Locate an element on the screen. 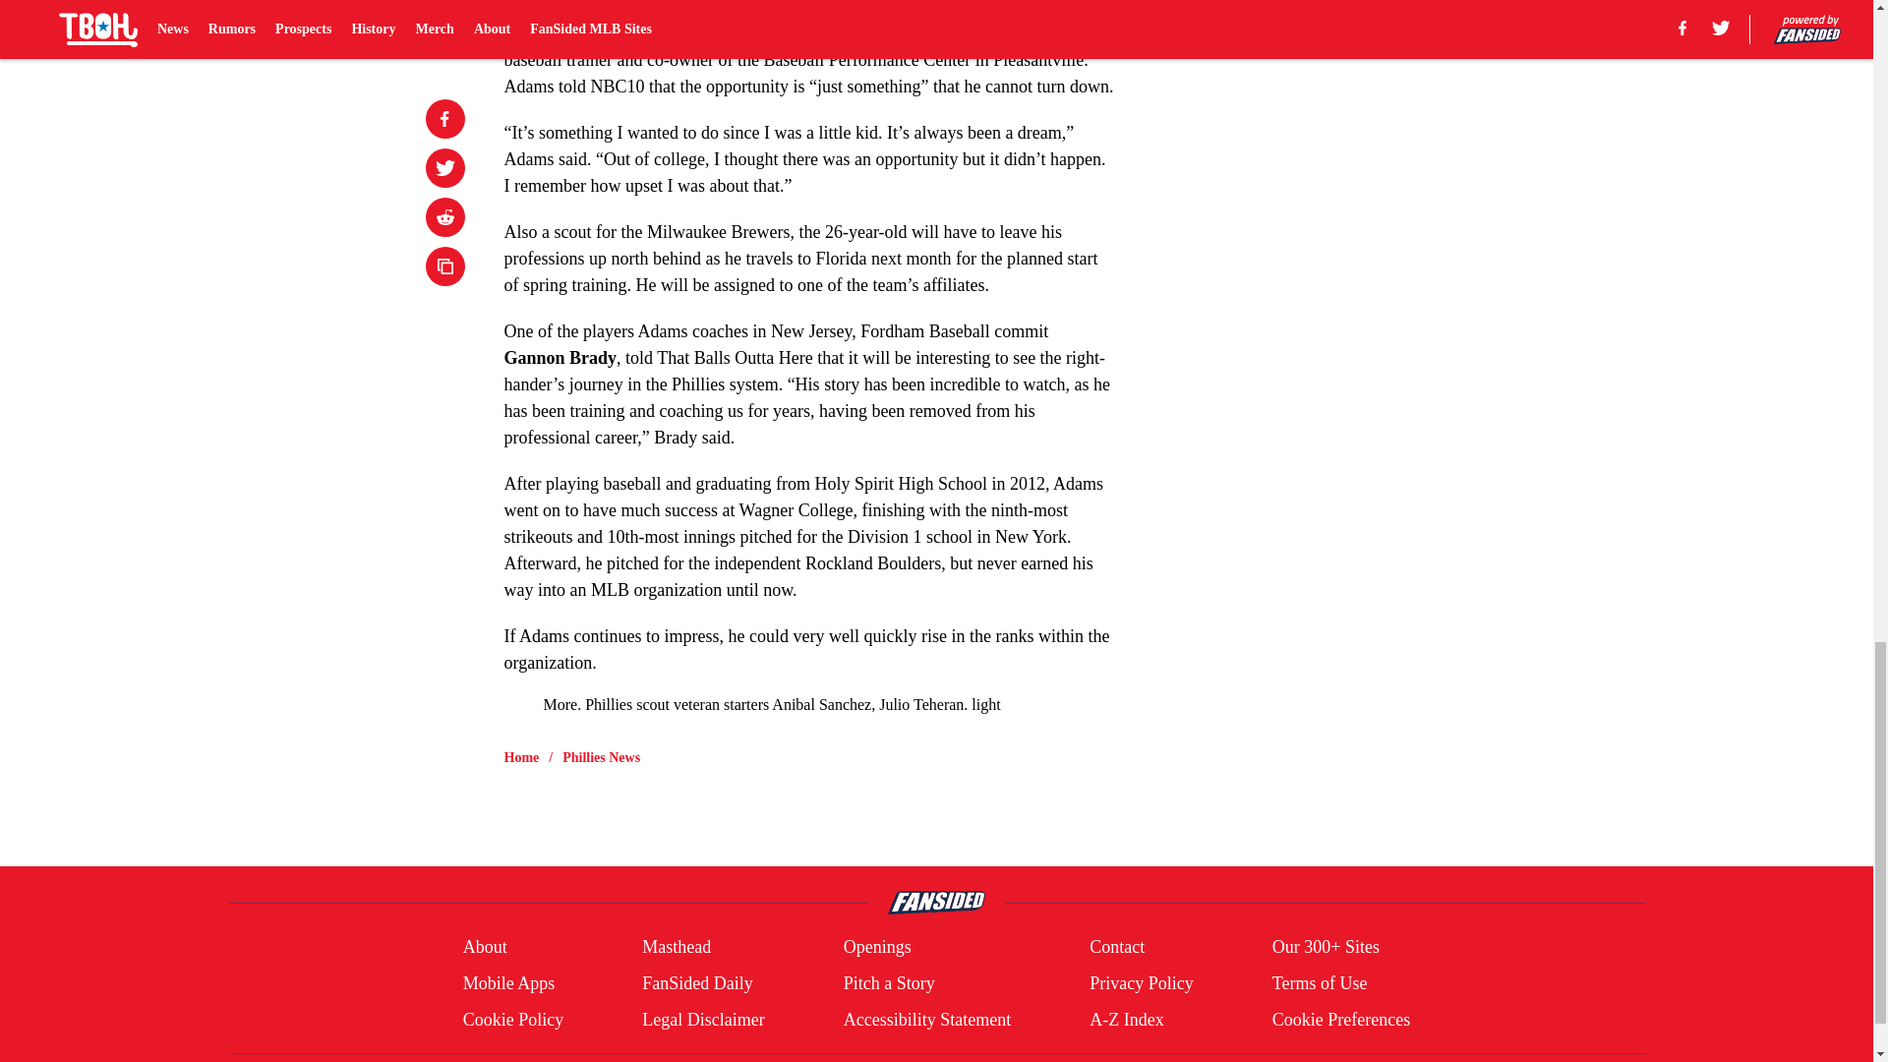 This screenshot has width=1888, height=1062. Home is located at coordinates (521, 757).